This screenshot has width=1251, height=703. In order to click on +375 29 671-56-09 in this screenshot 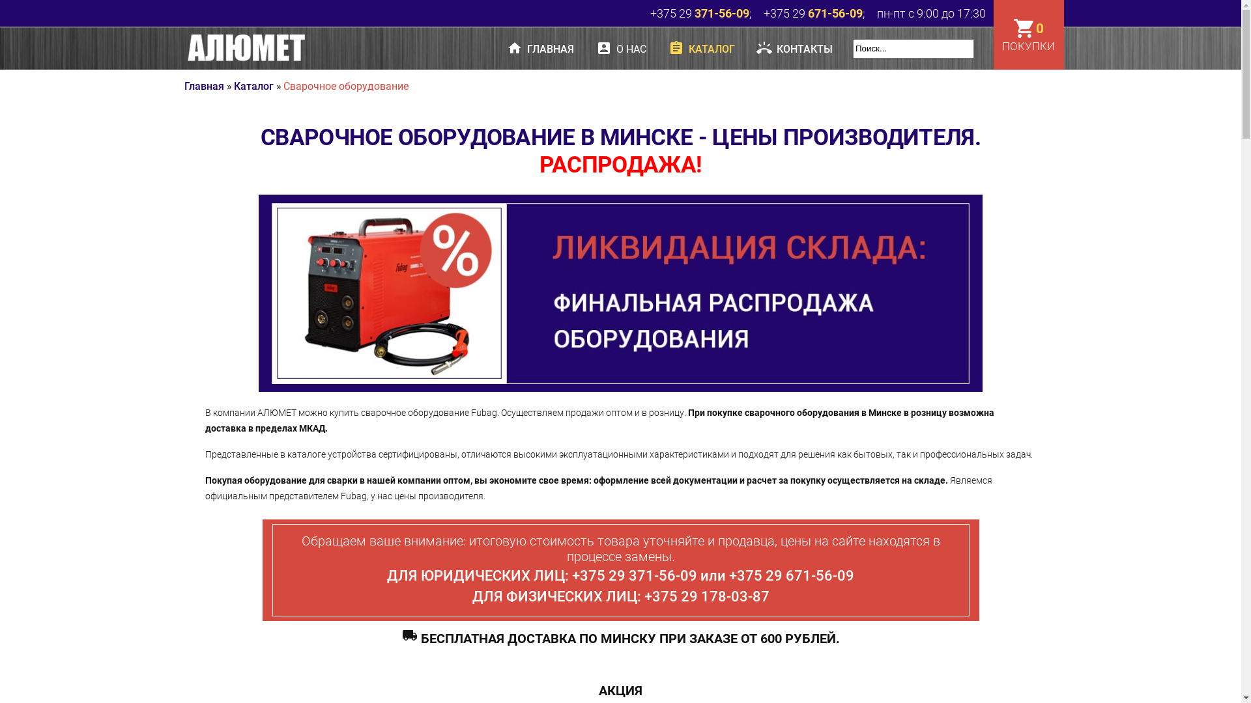, I will do `click(792, 575)`.